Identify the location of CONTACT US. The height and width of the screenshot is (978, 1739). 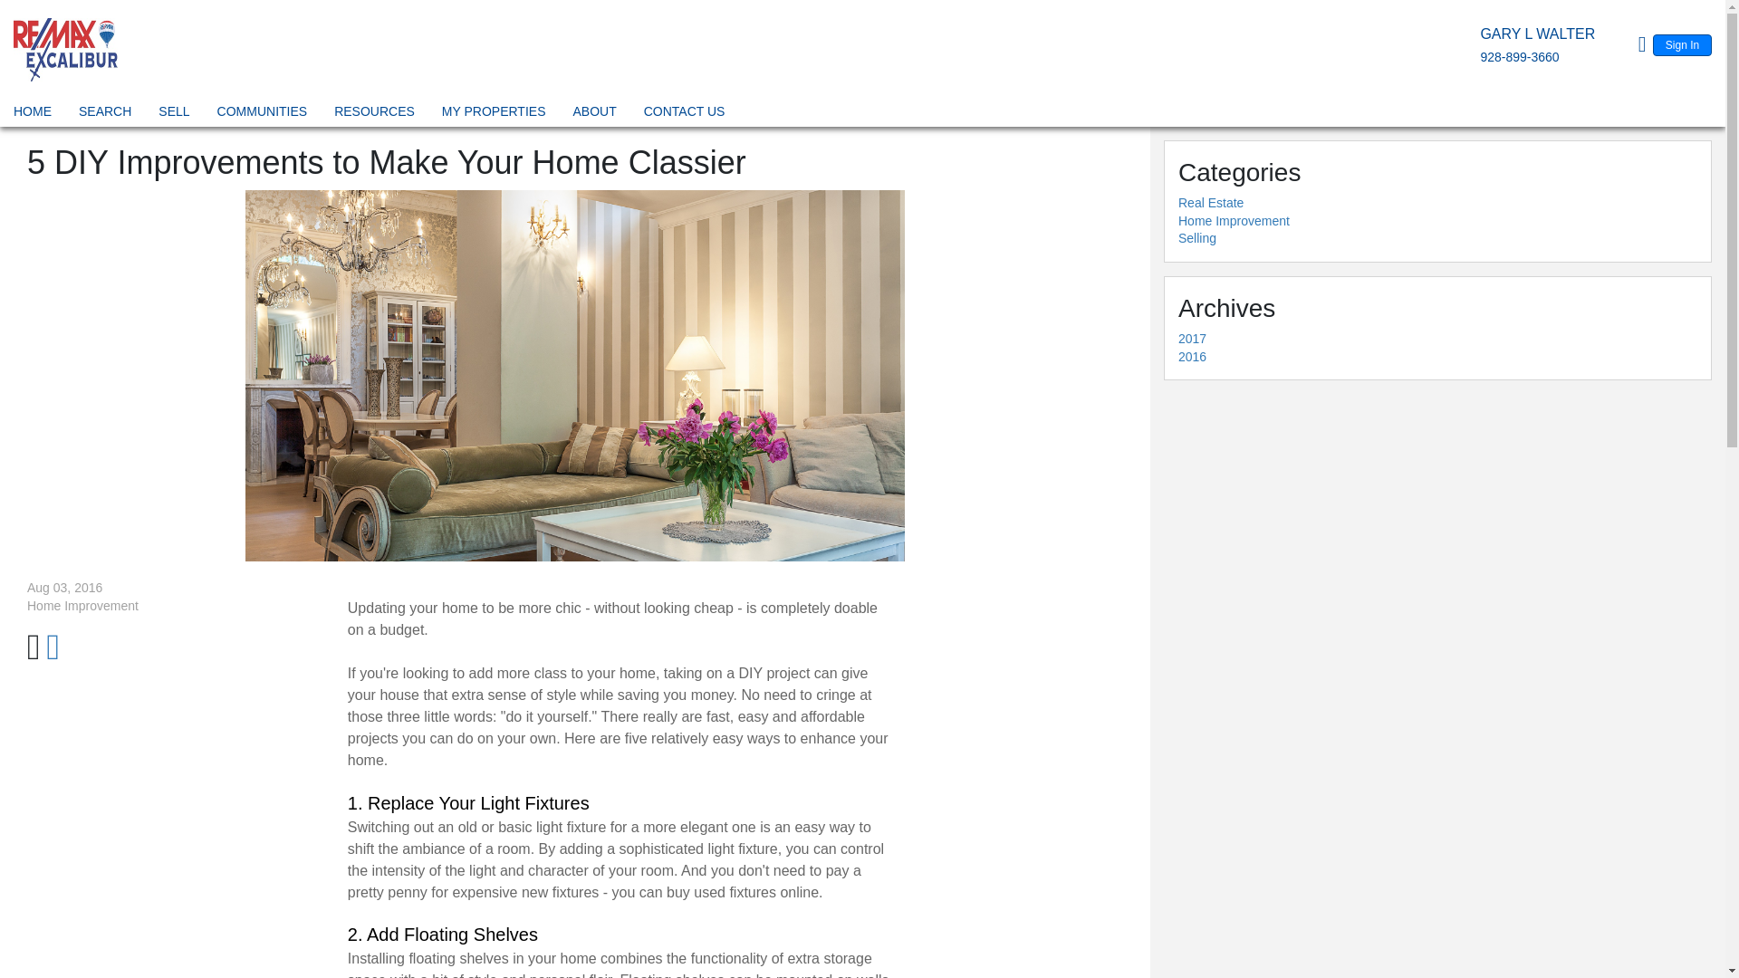
(685, 114).